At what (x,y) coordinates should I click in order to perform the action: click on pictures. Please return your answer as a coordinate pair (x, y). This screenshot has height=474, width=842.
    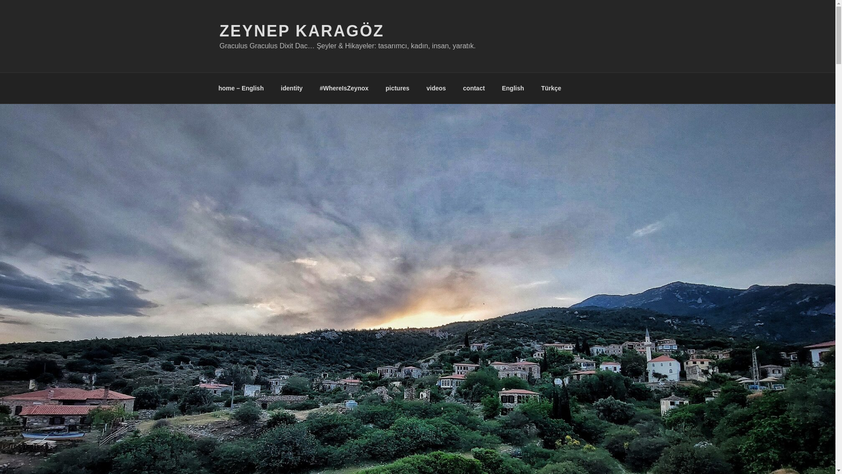
    Looking at the image, I should click on (397, 88).